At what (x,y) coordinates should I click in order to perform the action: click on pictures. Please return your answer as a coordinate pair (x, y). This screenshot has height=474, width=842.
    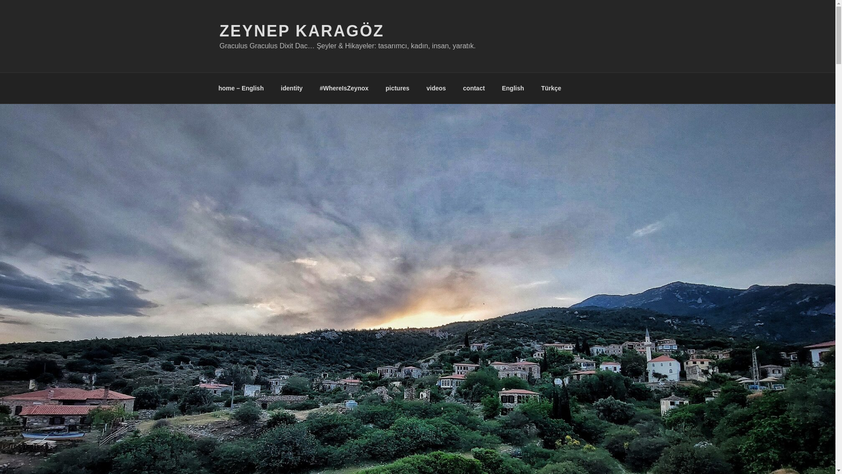
    Looking at the image, I should click on (397, 88).